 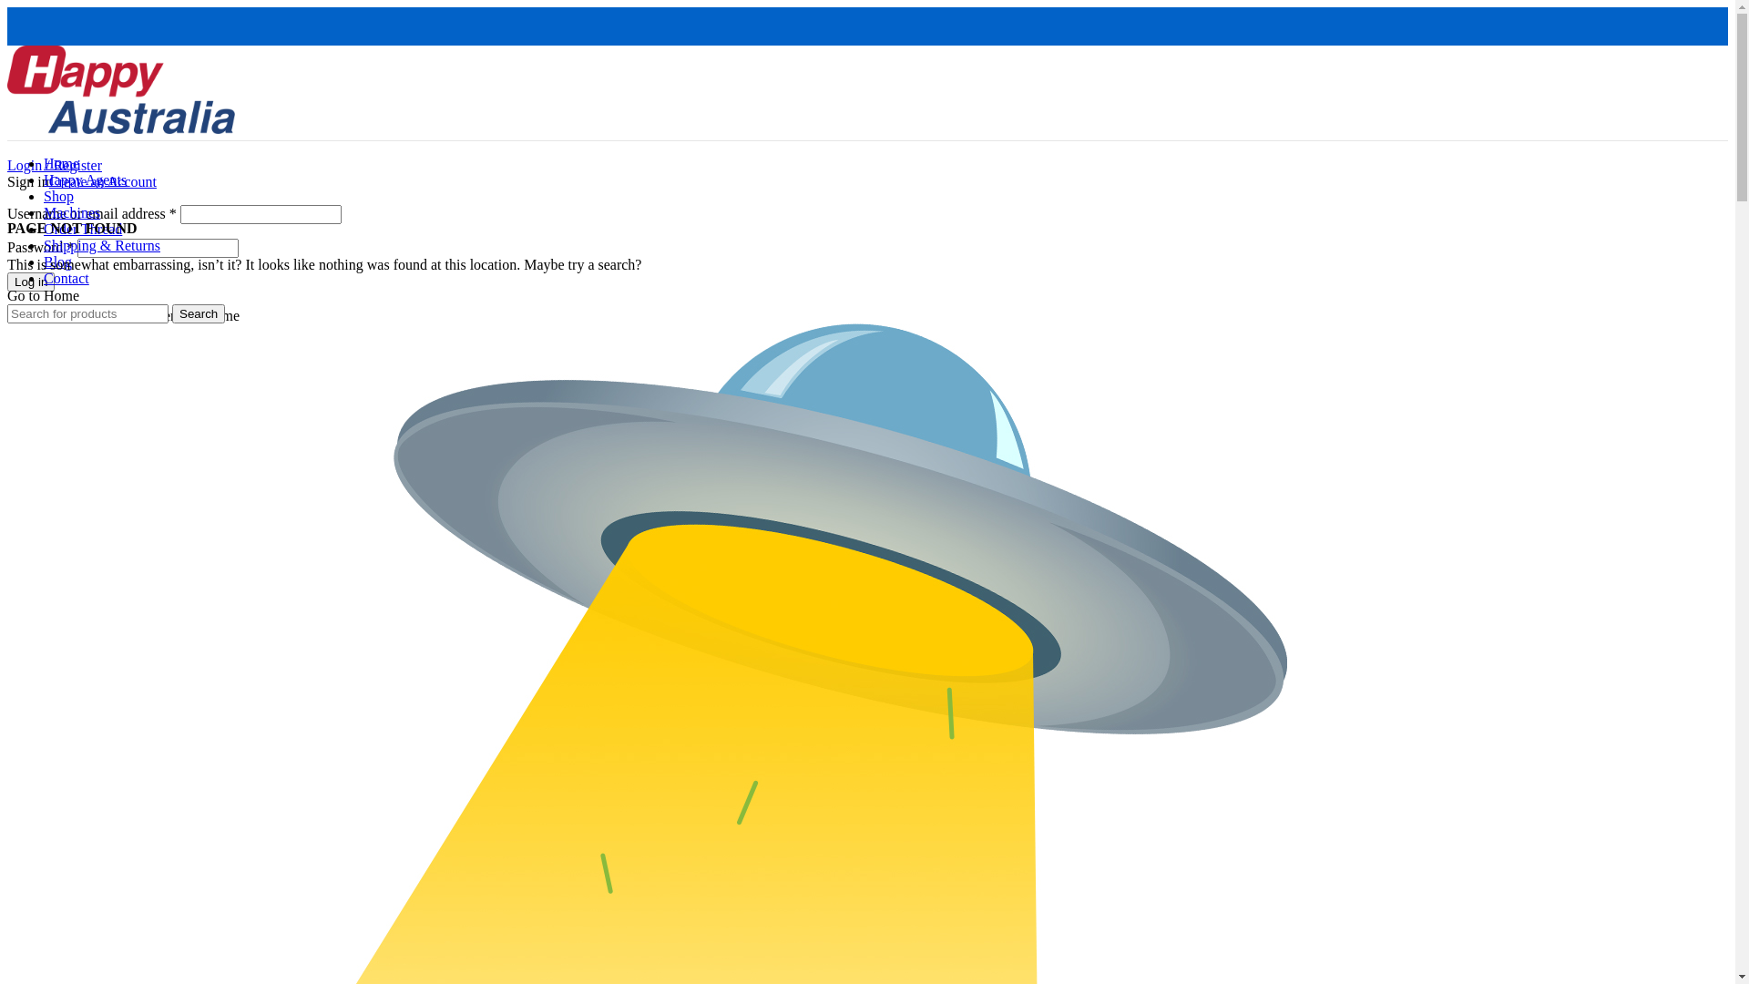 I want to click on Machines, so click(x=72, y=213).